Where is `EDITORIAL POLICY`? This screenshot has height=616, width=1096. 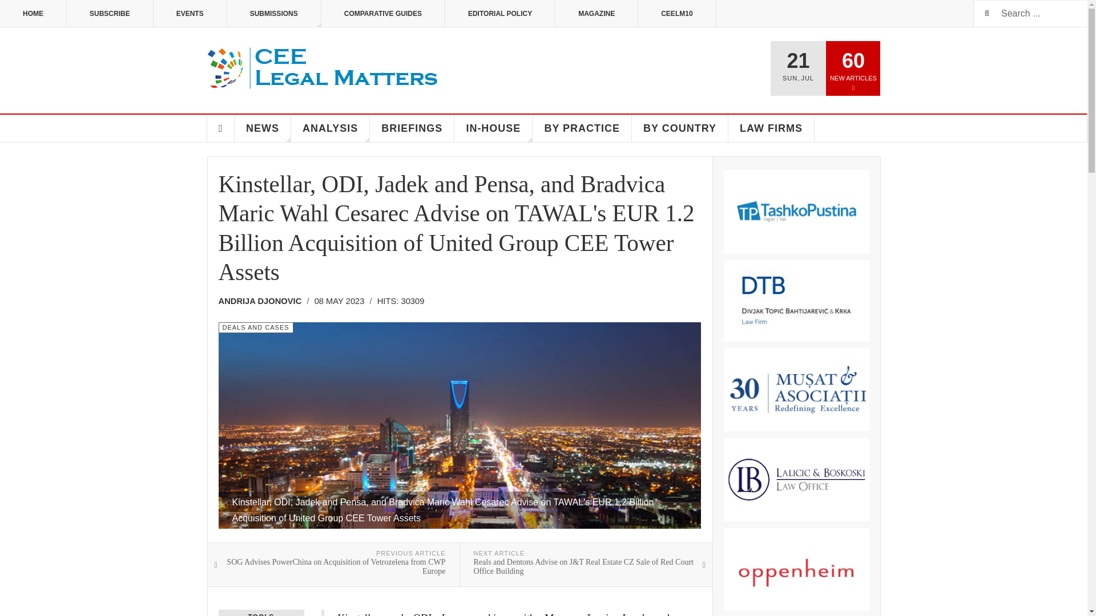
EDITORIAL POLICY is located at coordinates (500, 14).